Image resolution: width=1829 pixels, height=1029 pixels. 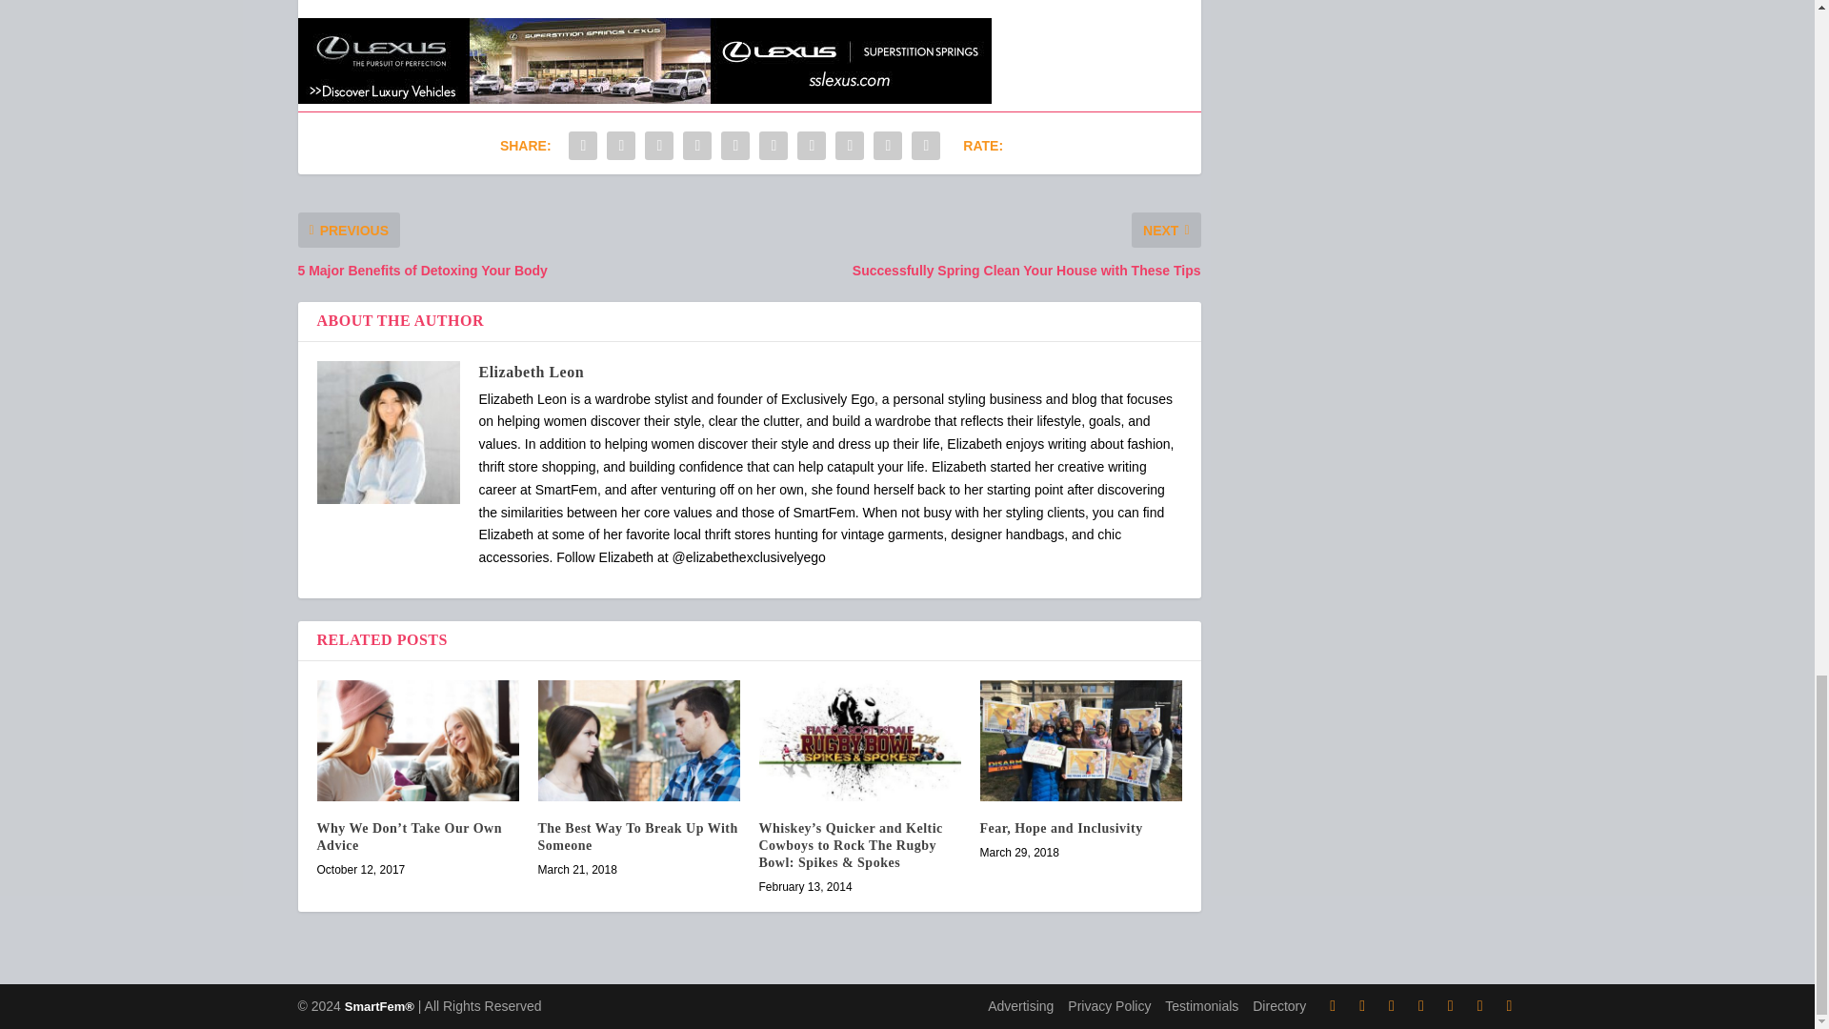 What do you see at coordinates (644, 99) in the screenshot?
I see `SS Lexus 728` at bounding box center [644, 99].